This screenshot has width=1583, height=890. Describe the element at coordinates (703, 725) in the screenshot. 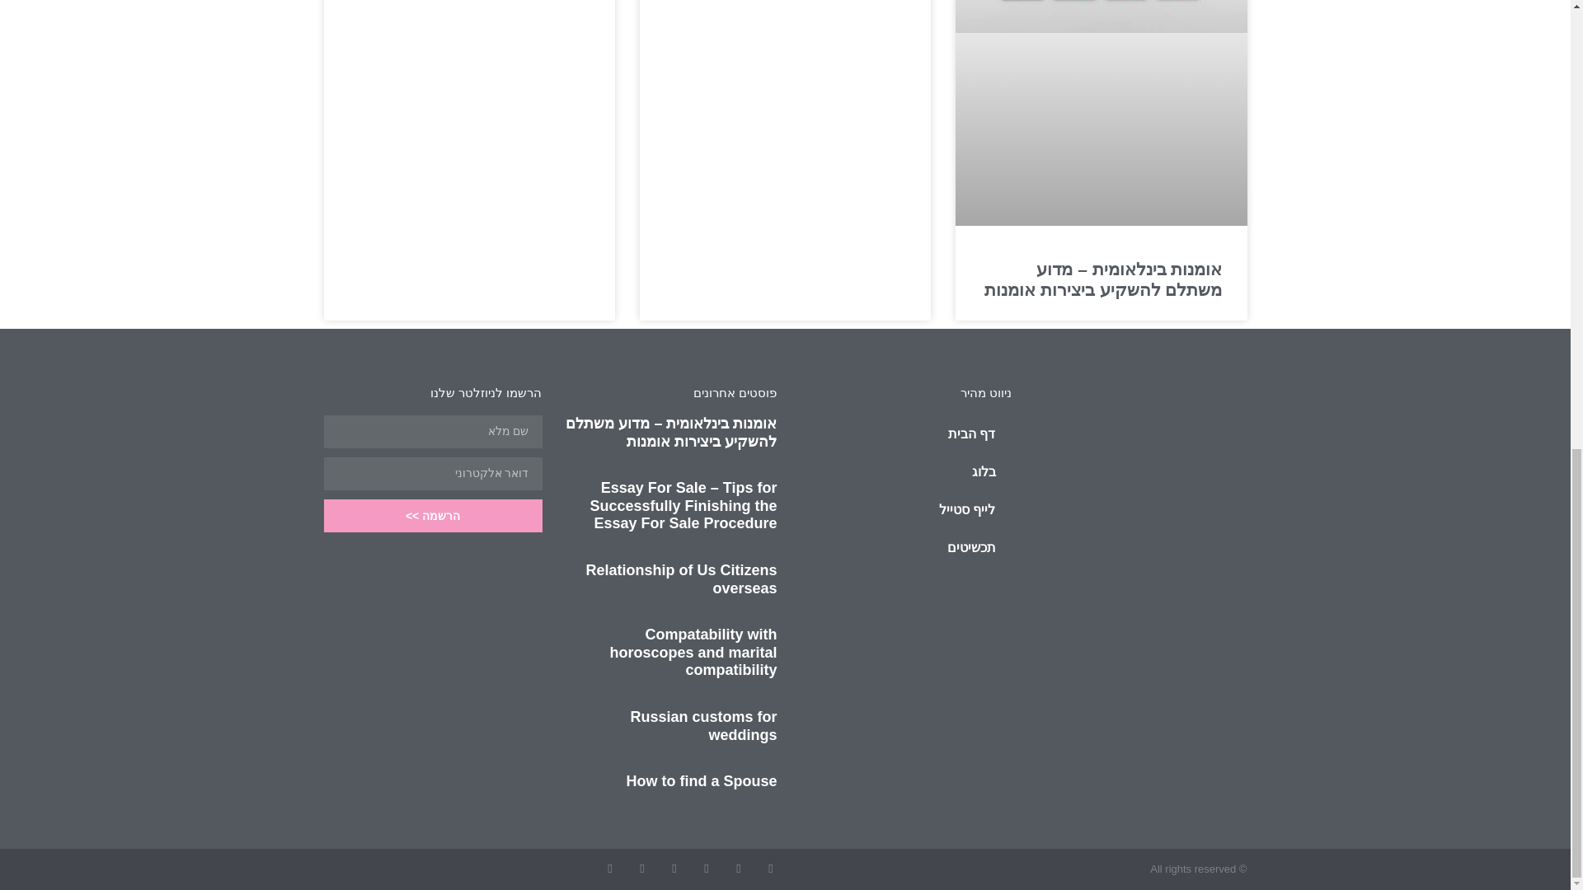

I see `Russian customs for weddings` at that location.